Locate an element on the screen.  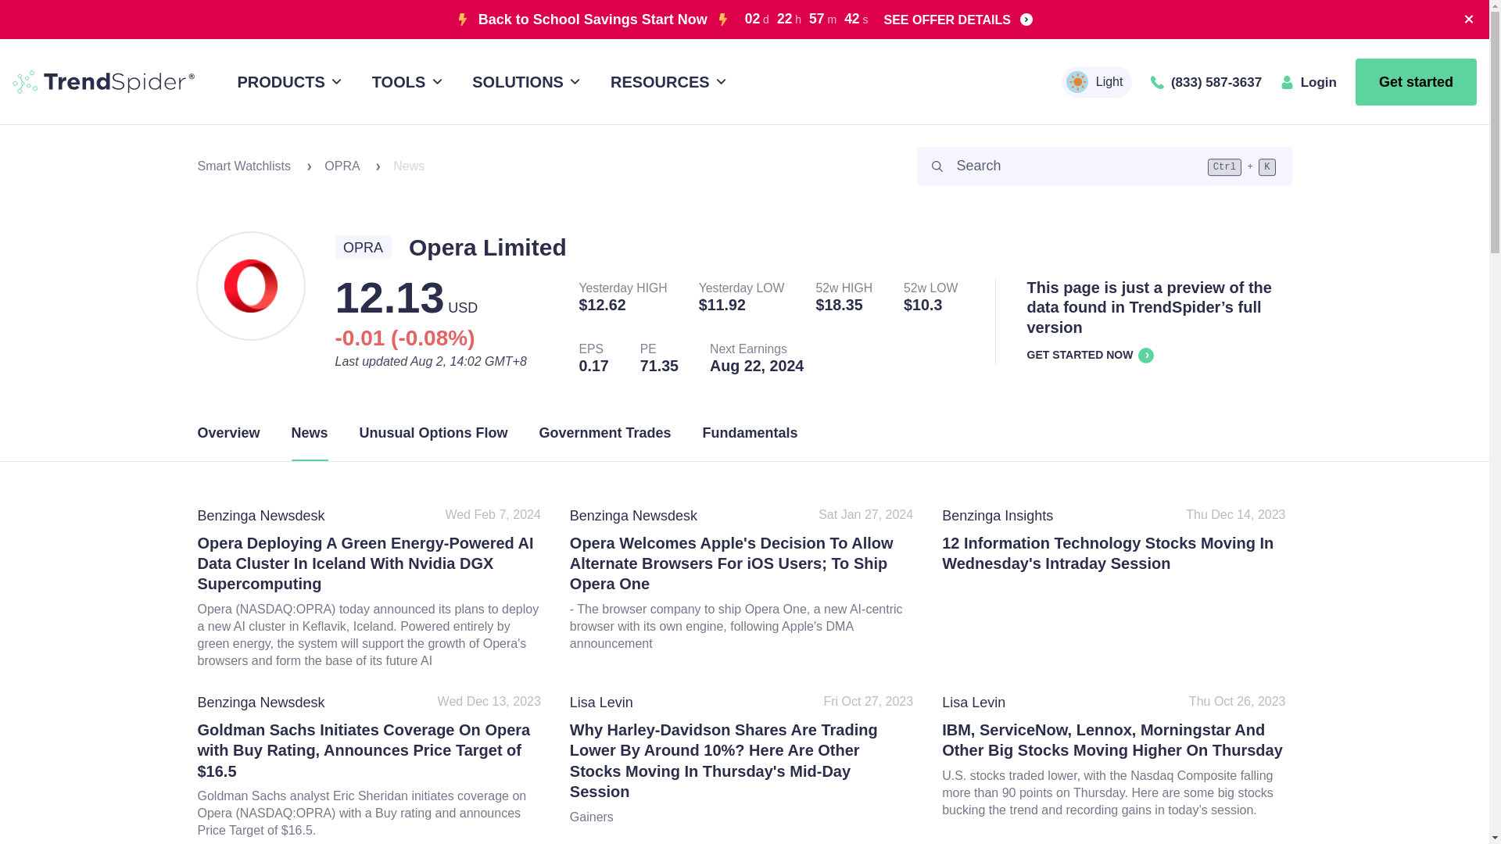
TOOLS is located at coordinates (404, 81).